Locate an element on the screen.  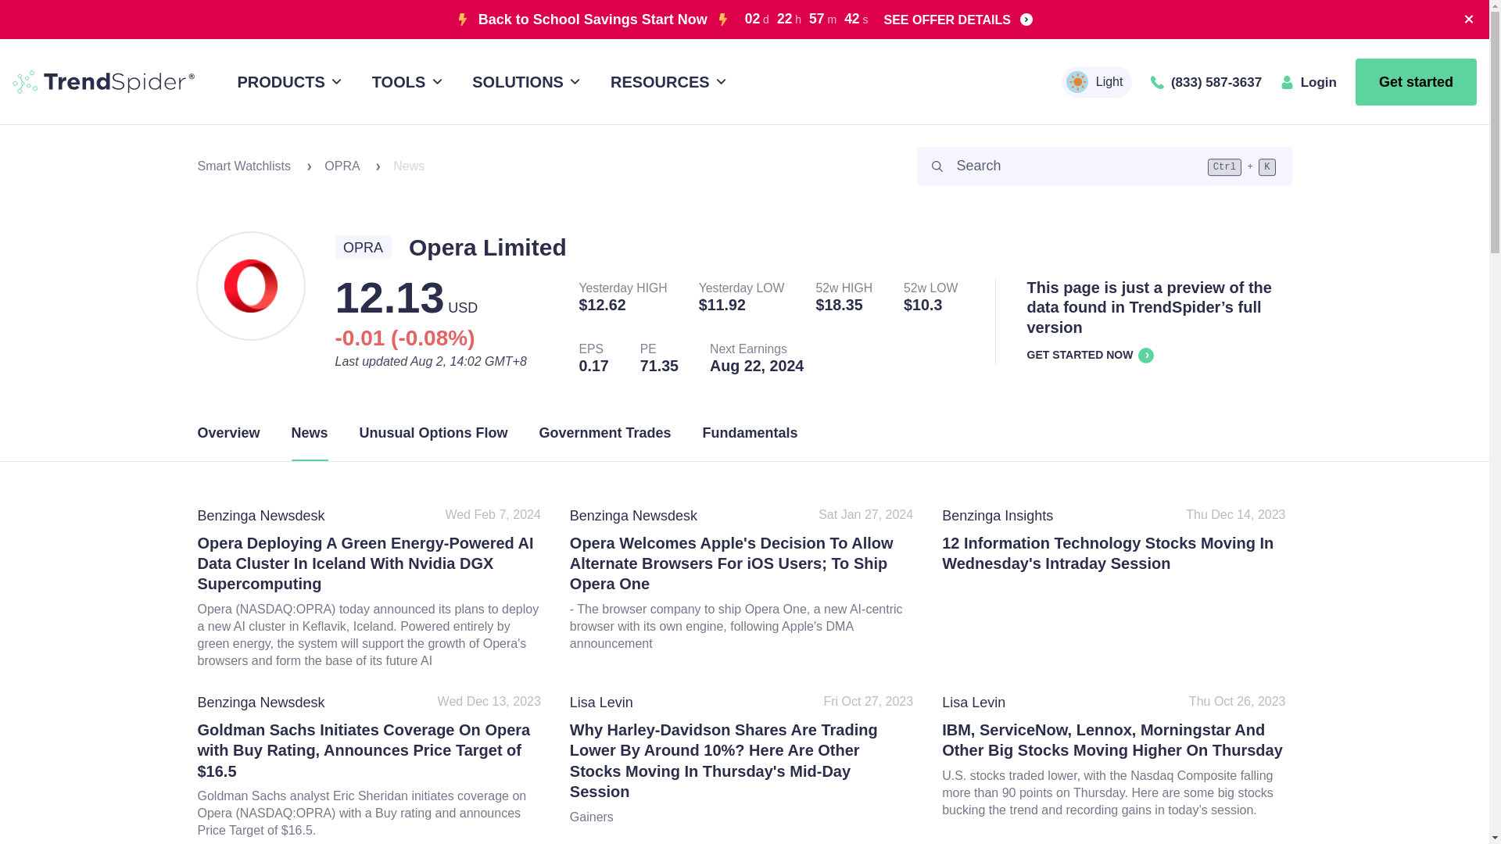
TOOLS is located at coordinates (404, 81).